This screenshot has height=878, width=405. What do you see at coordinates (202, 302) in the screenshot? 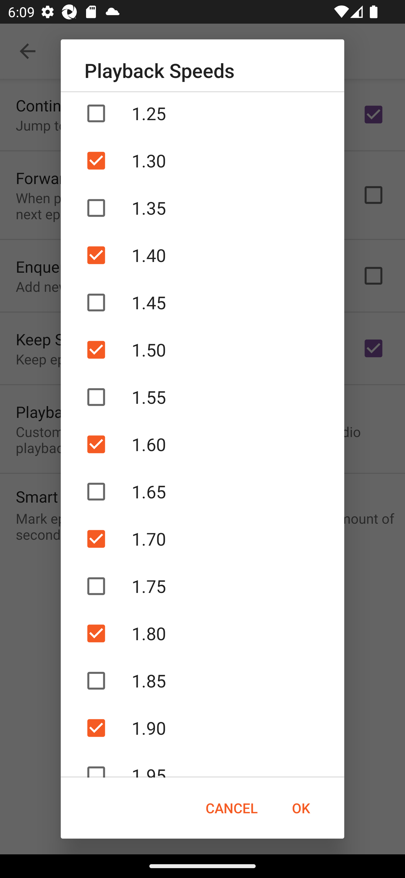
I see `1.45` at bounding box center [202, 302].